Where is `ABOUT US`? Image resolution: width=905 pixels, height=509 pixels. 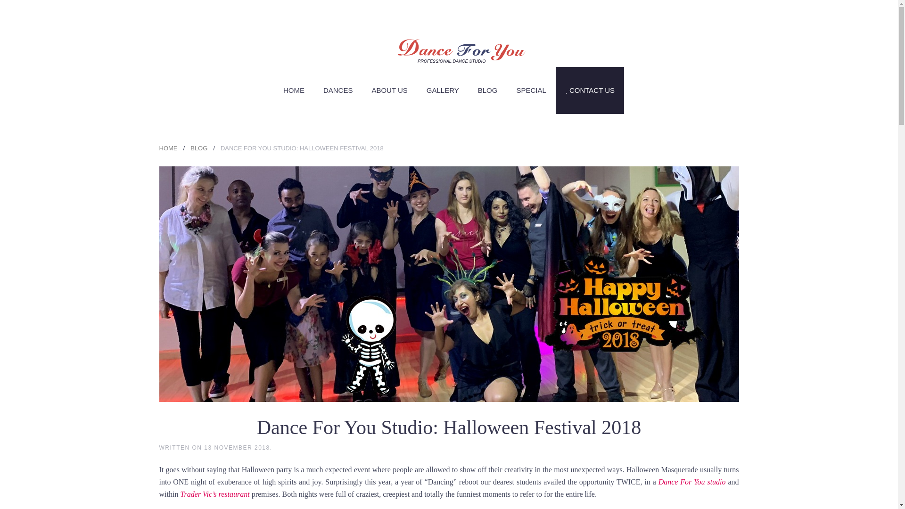 ABOUT US is located at coordinates (389, 90).